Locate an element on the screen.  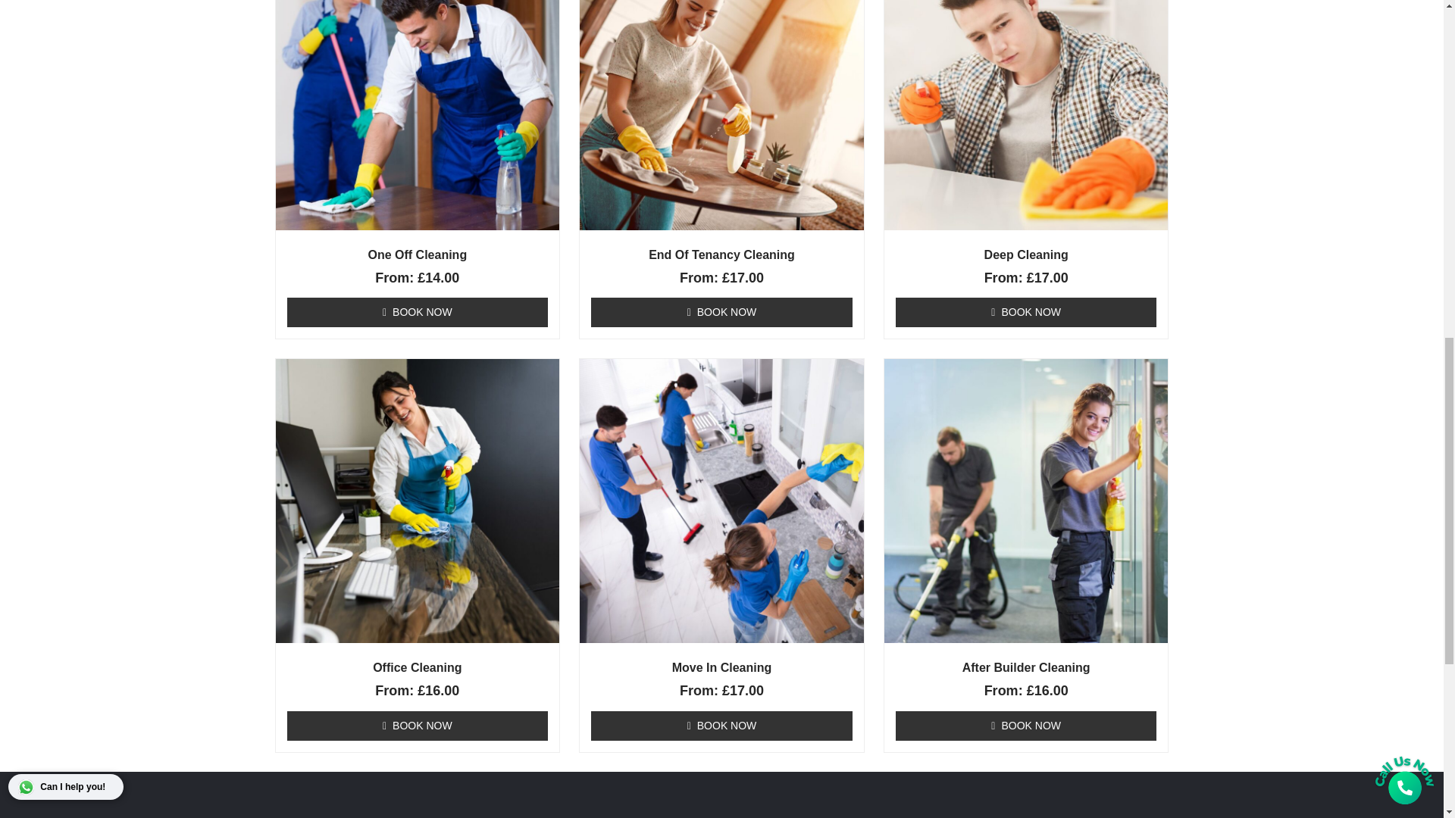
Office cleaning is located at coordinates (623, 615).